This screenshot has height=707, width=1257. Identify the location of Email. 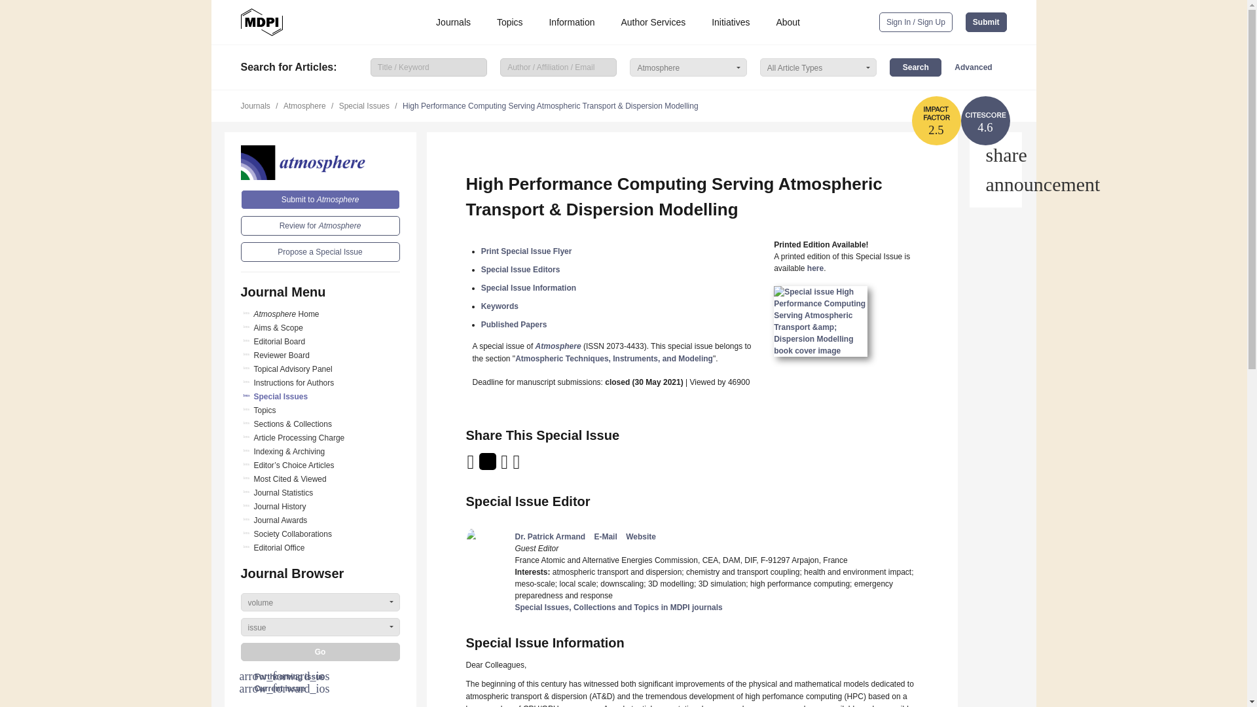
(471, 466).